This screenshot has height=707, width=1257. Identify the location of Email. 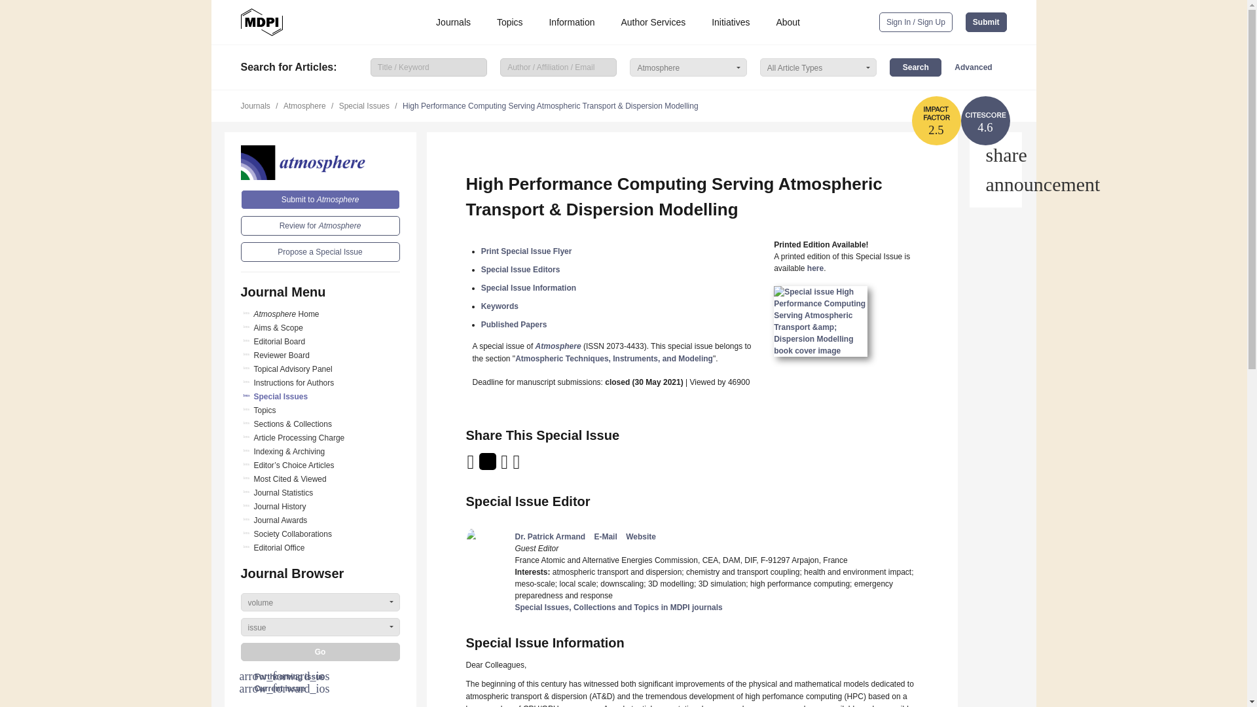
(471, 466).